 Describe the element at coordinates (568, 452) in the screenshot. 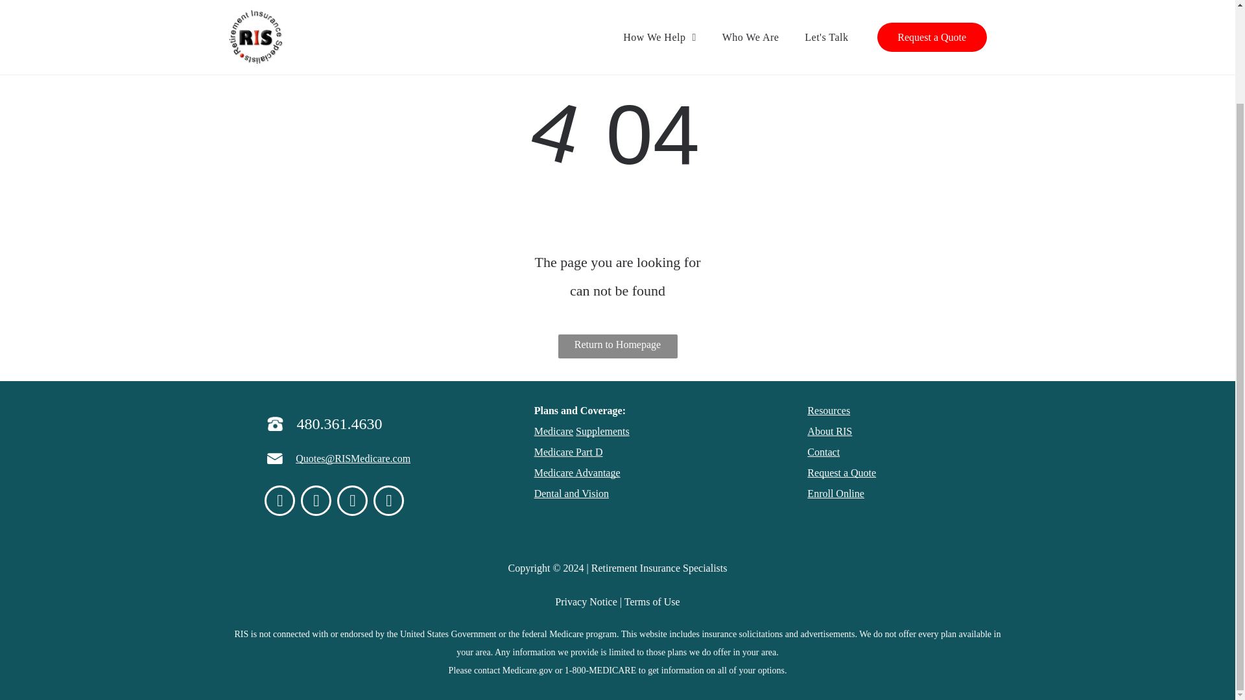

I see `Medicare Part D` at that location.